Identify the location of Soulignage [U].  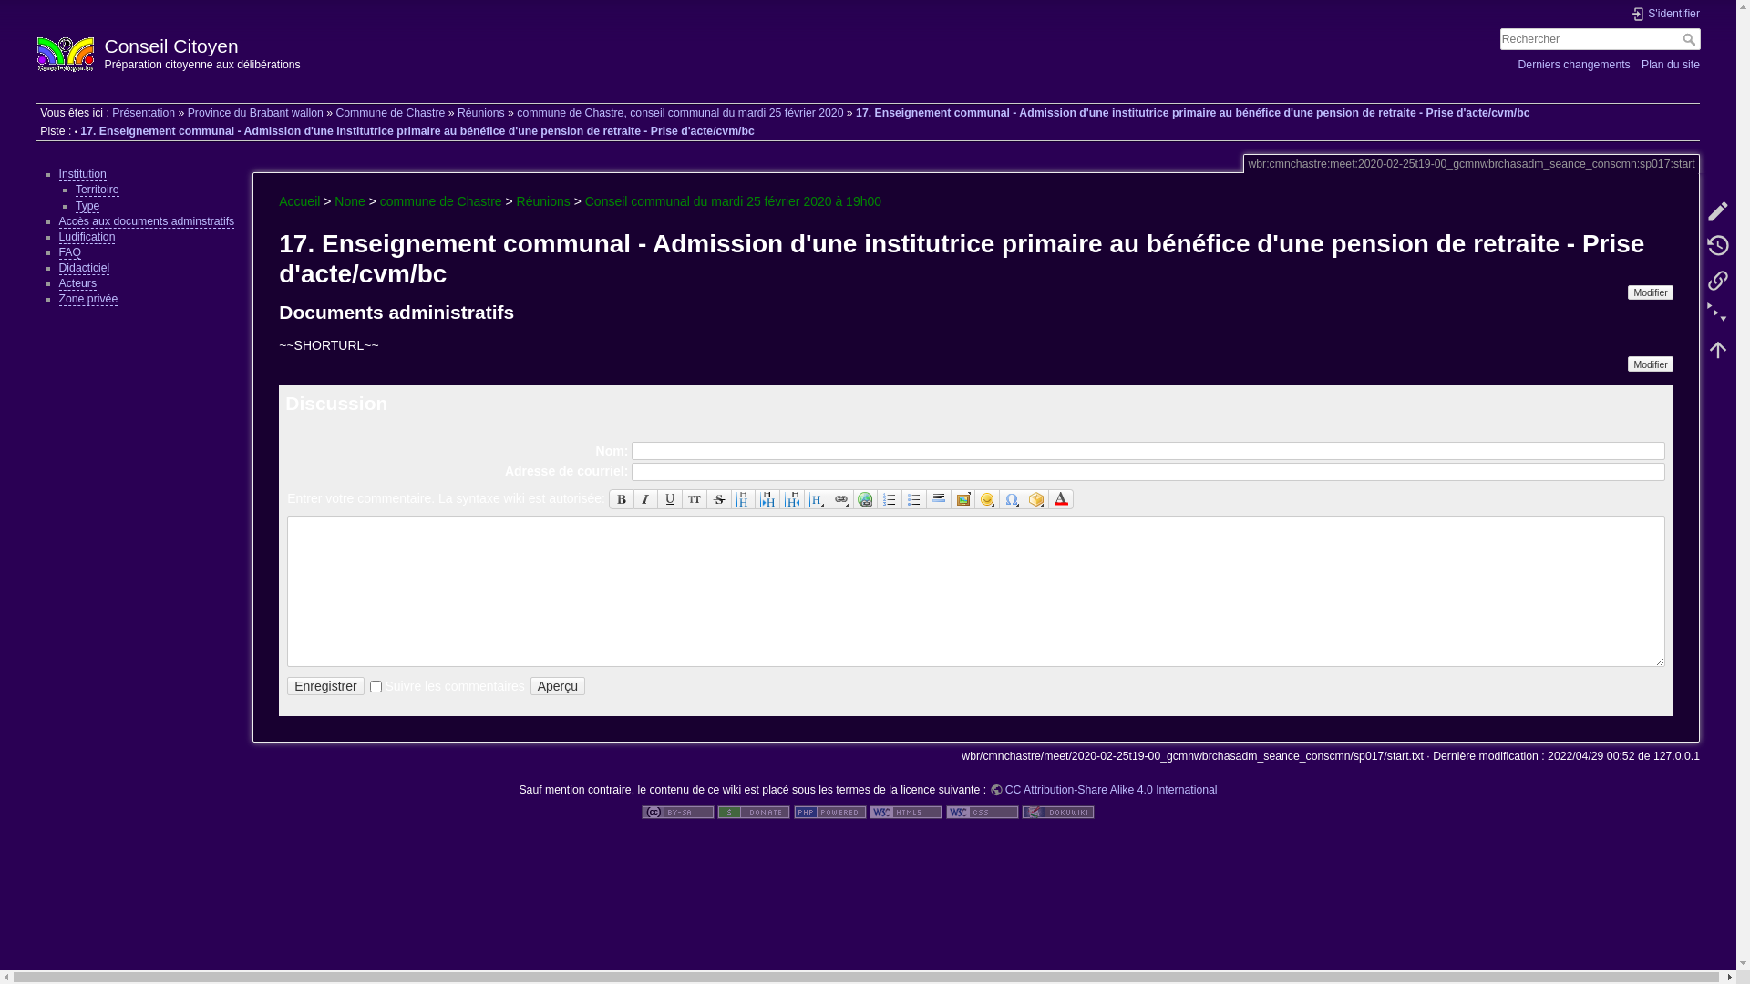
(671, 499).